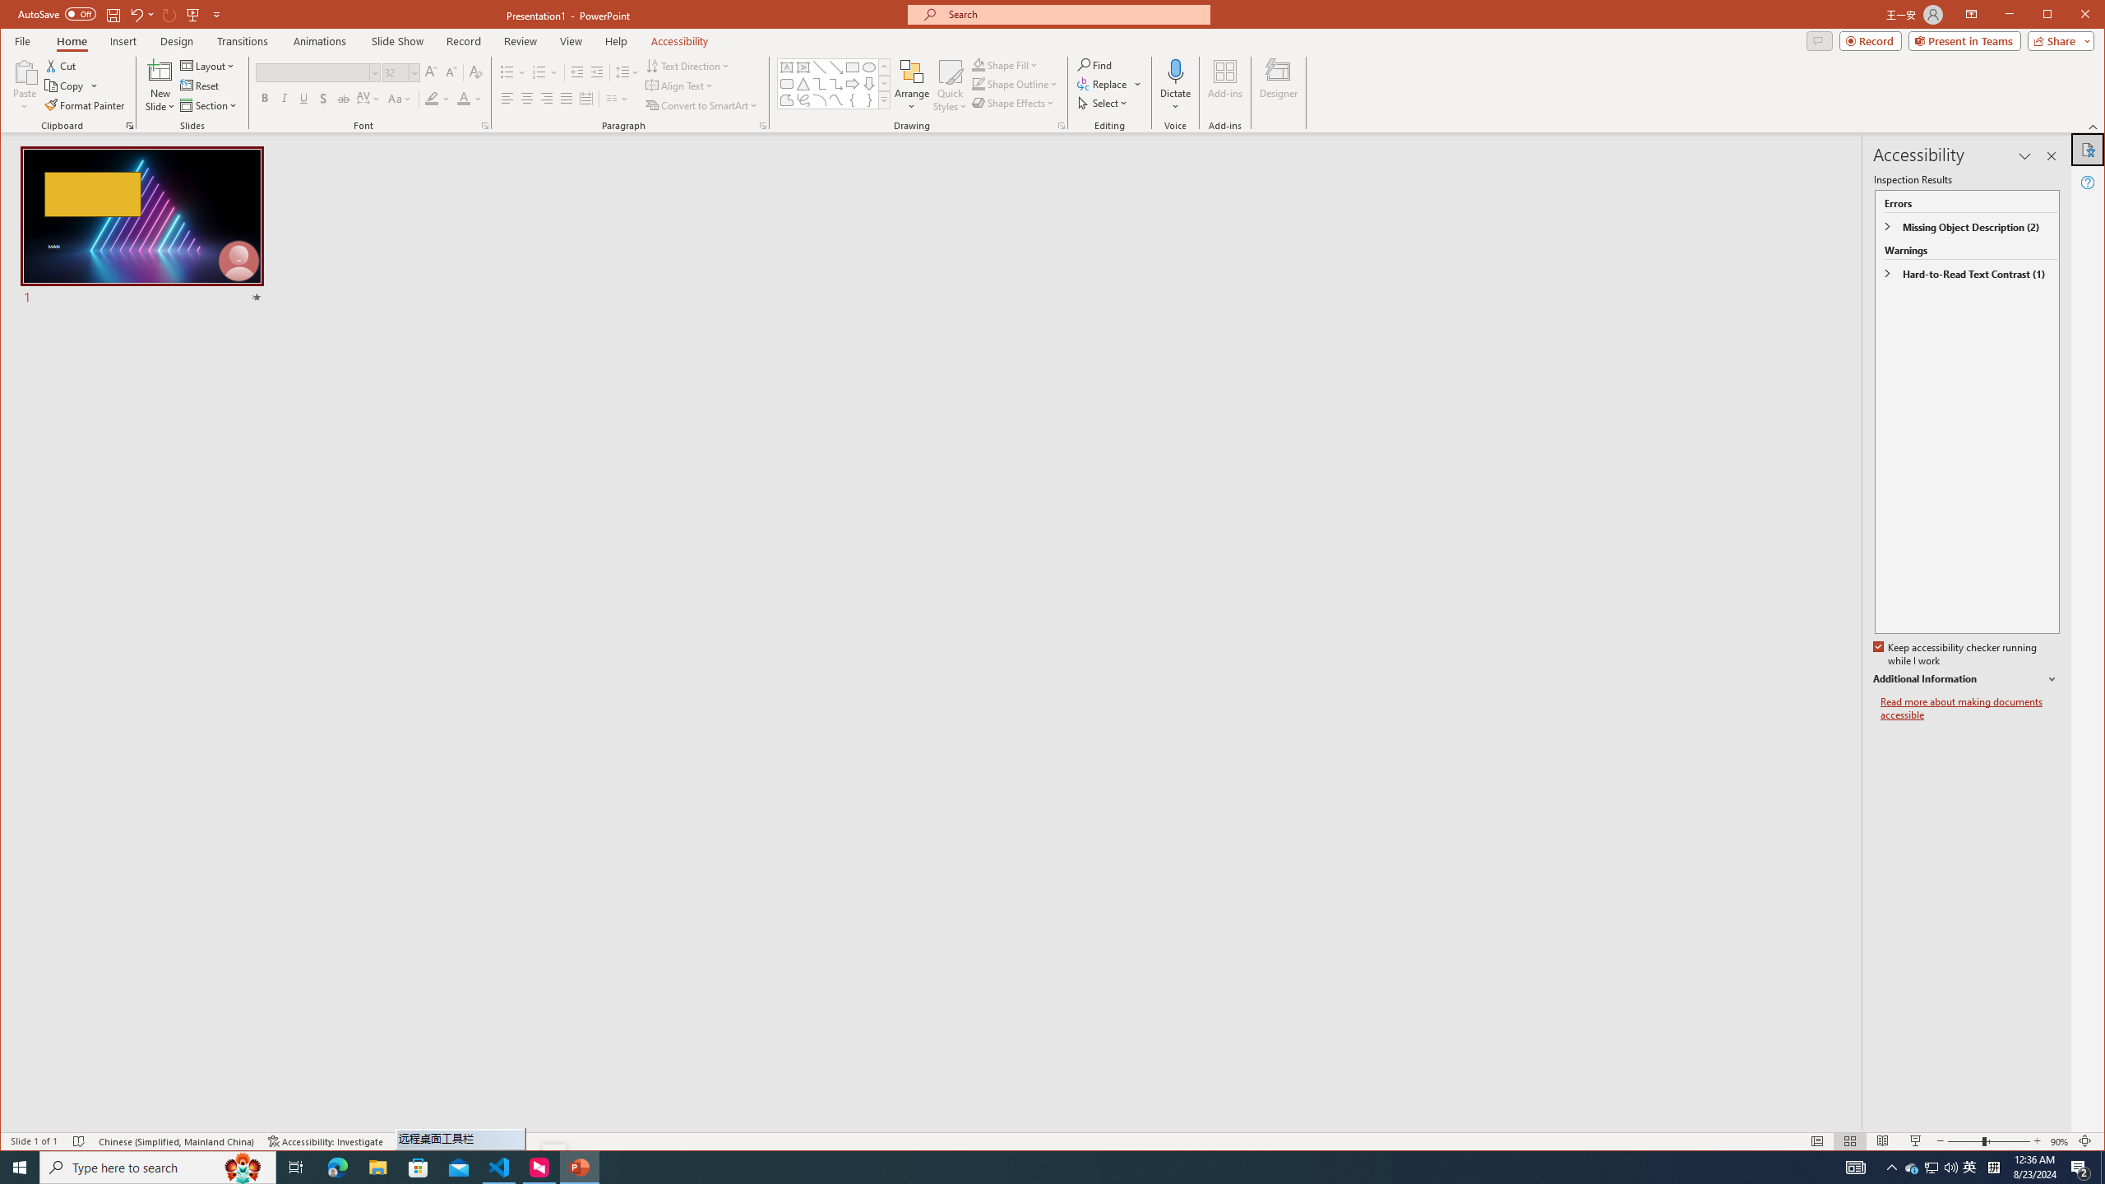 This screenshot has height=1184, width=2105. Describe the element at coordinates (1916, 1141) in the screenshot. I see `Freeform: Scribble` at that location.